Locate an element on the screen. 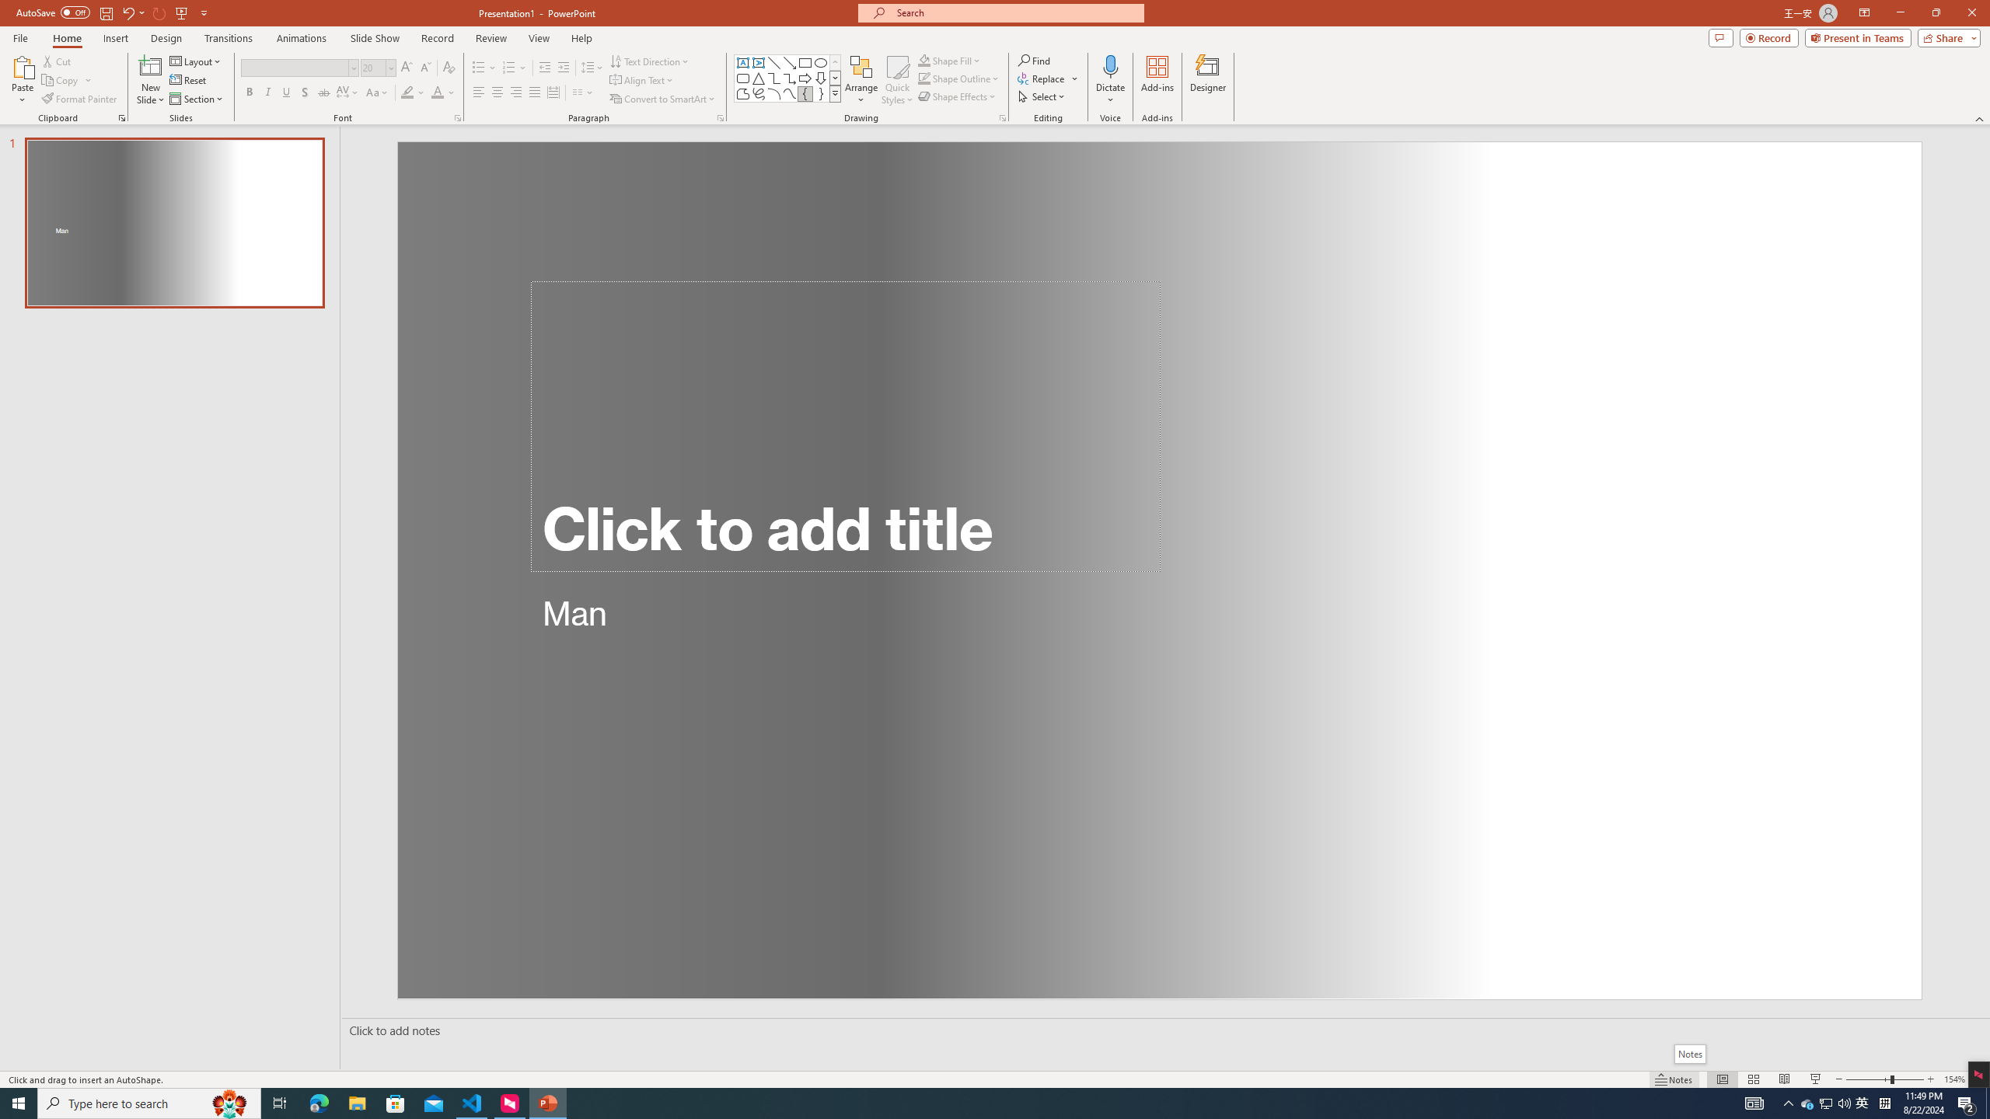 The width and height of the screenshot is (1990, 1119). Section is located at coordinates (197, 99).